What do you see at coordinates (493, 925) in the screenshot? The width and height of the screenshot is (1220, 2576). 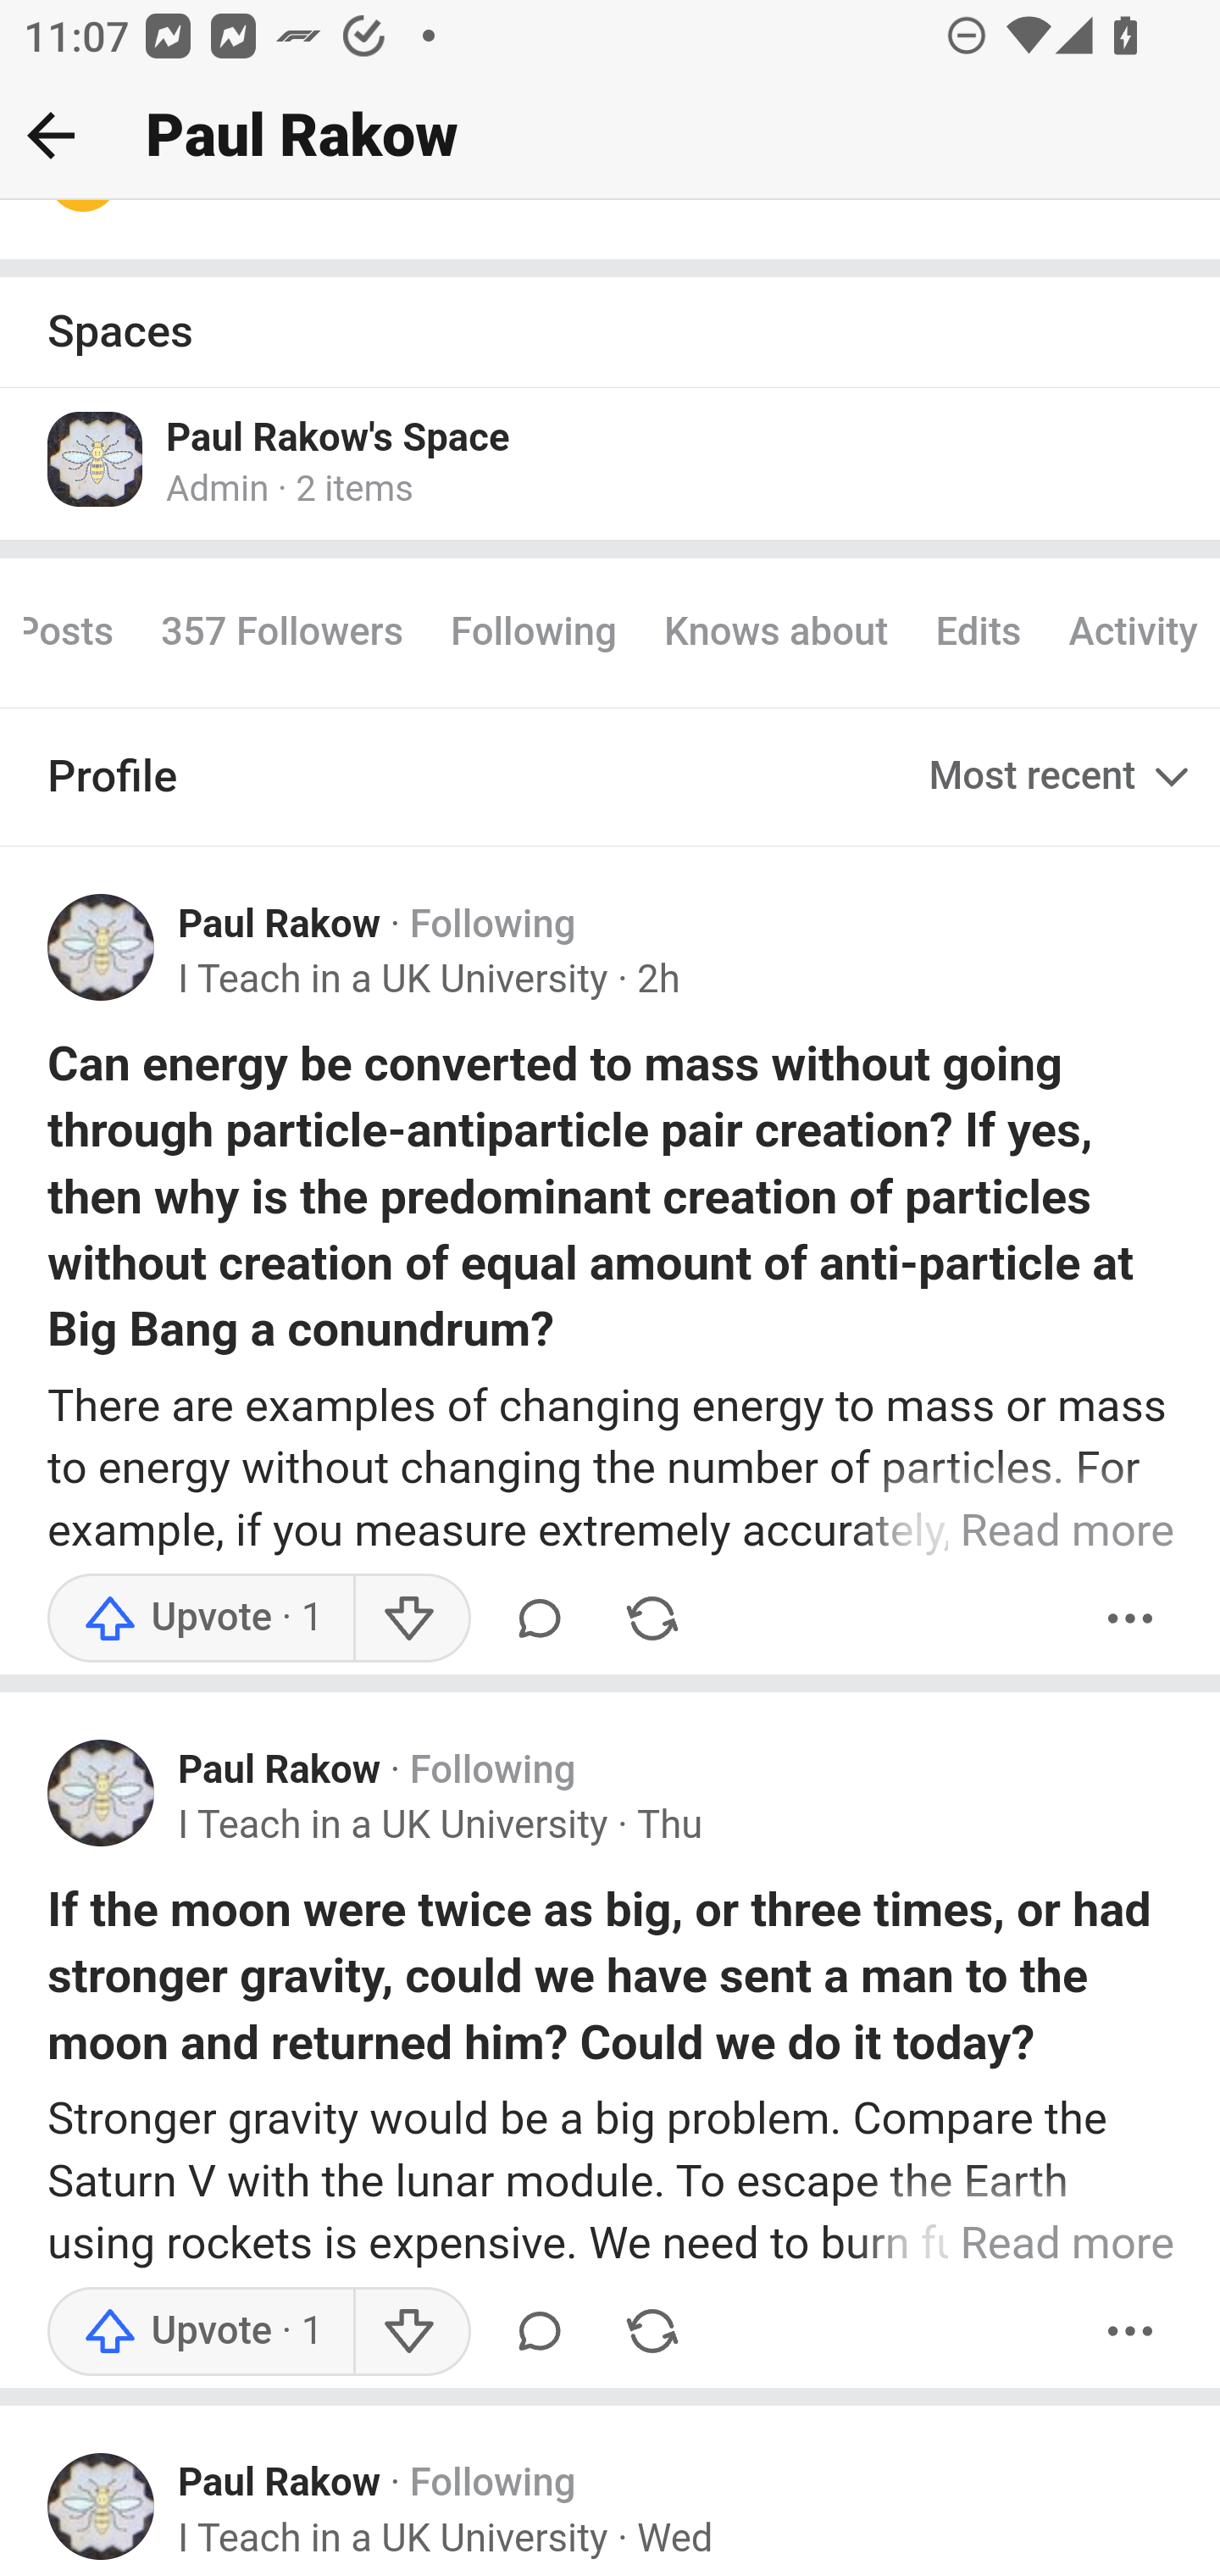 I see `Following` at bounding box center [493, 925].